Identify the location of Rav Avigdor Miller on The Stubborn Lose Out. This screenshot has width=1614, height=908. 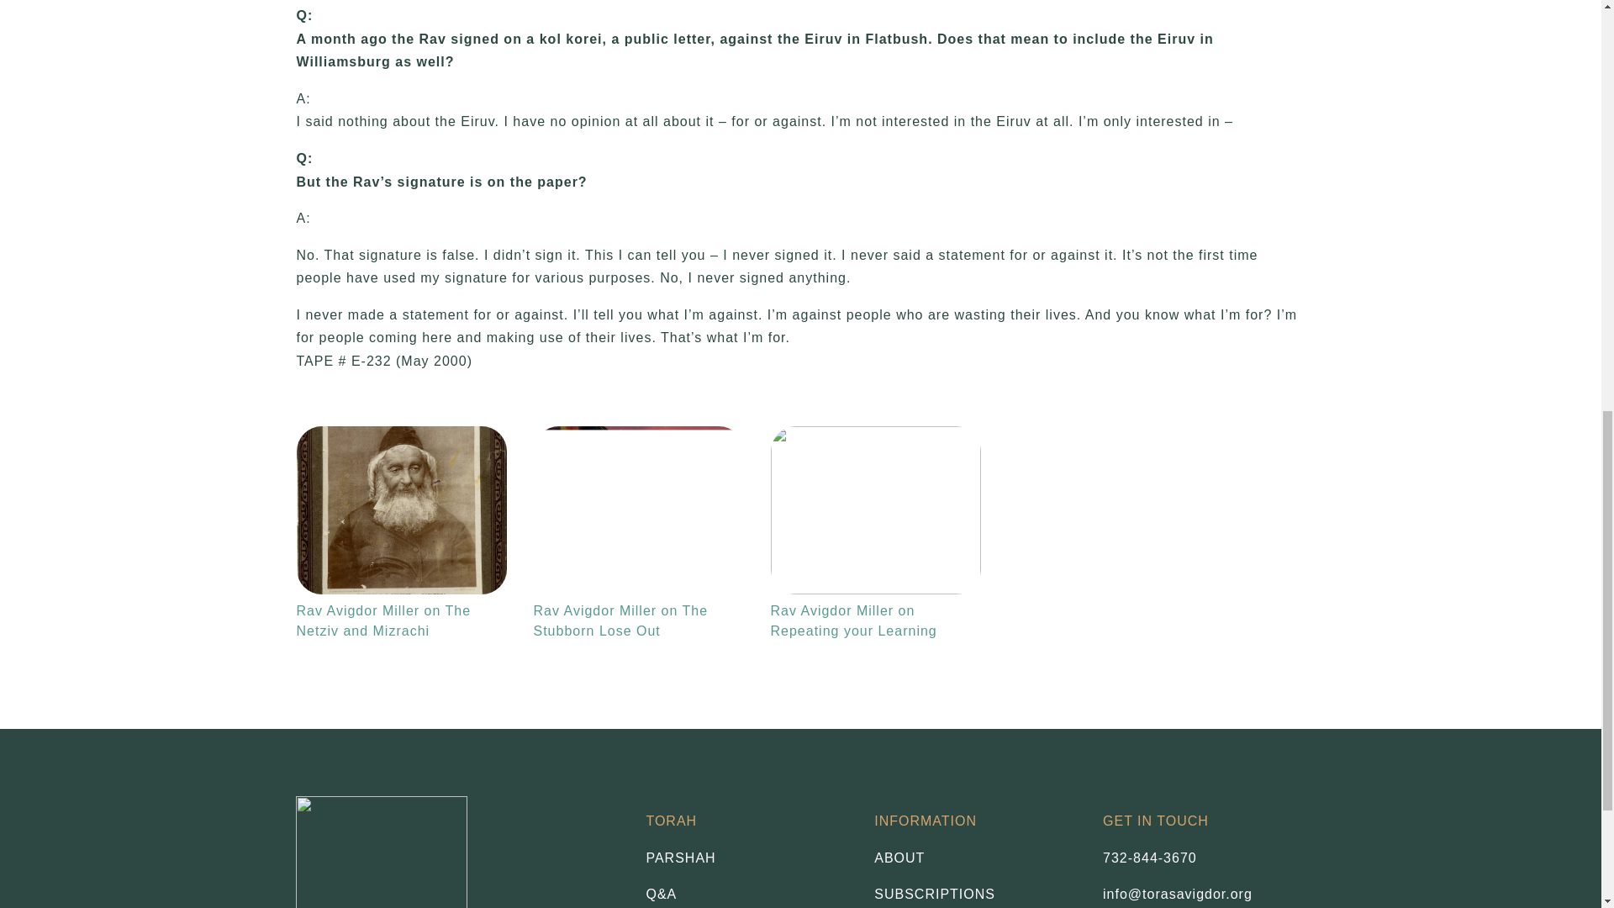
(637, 509).